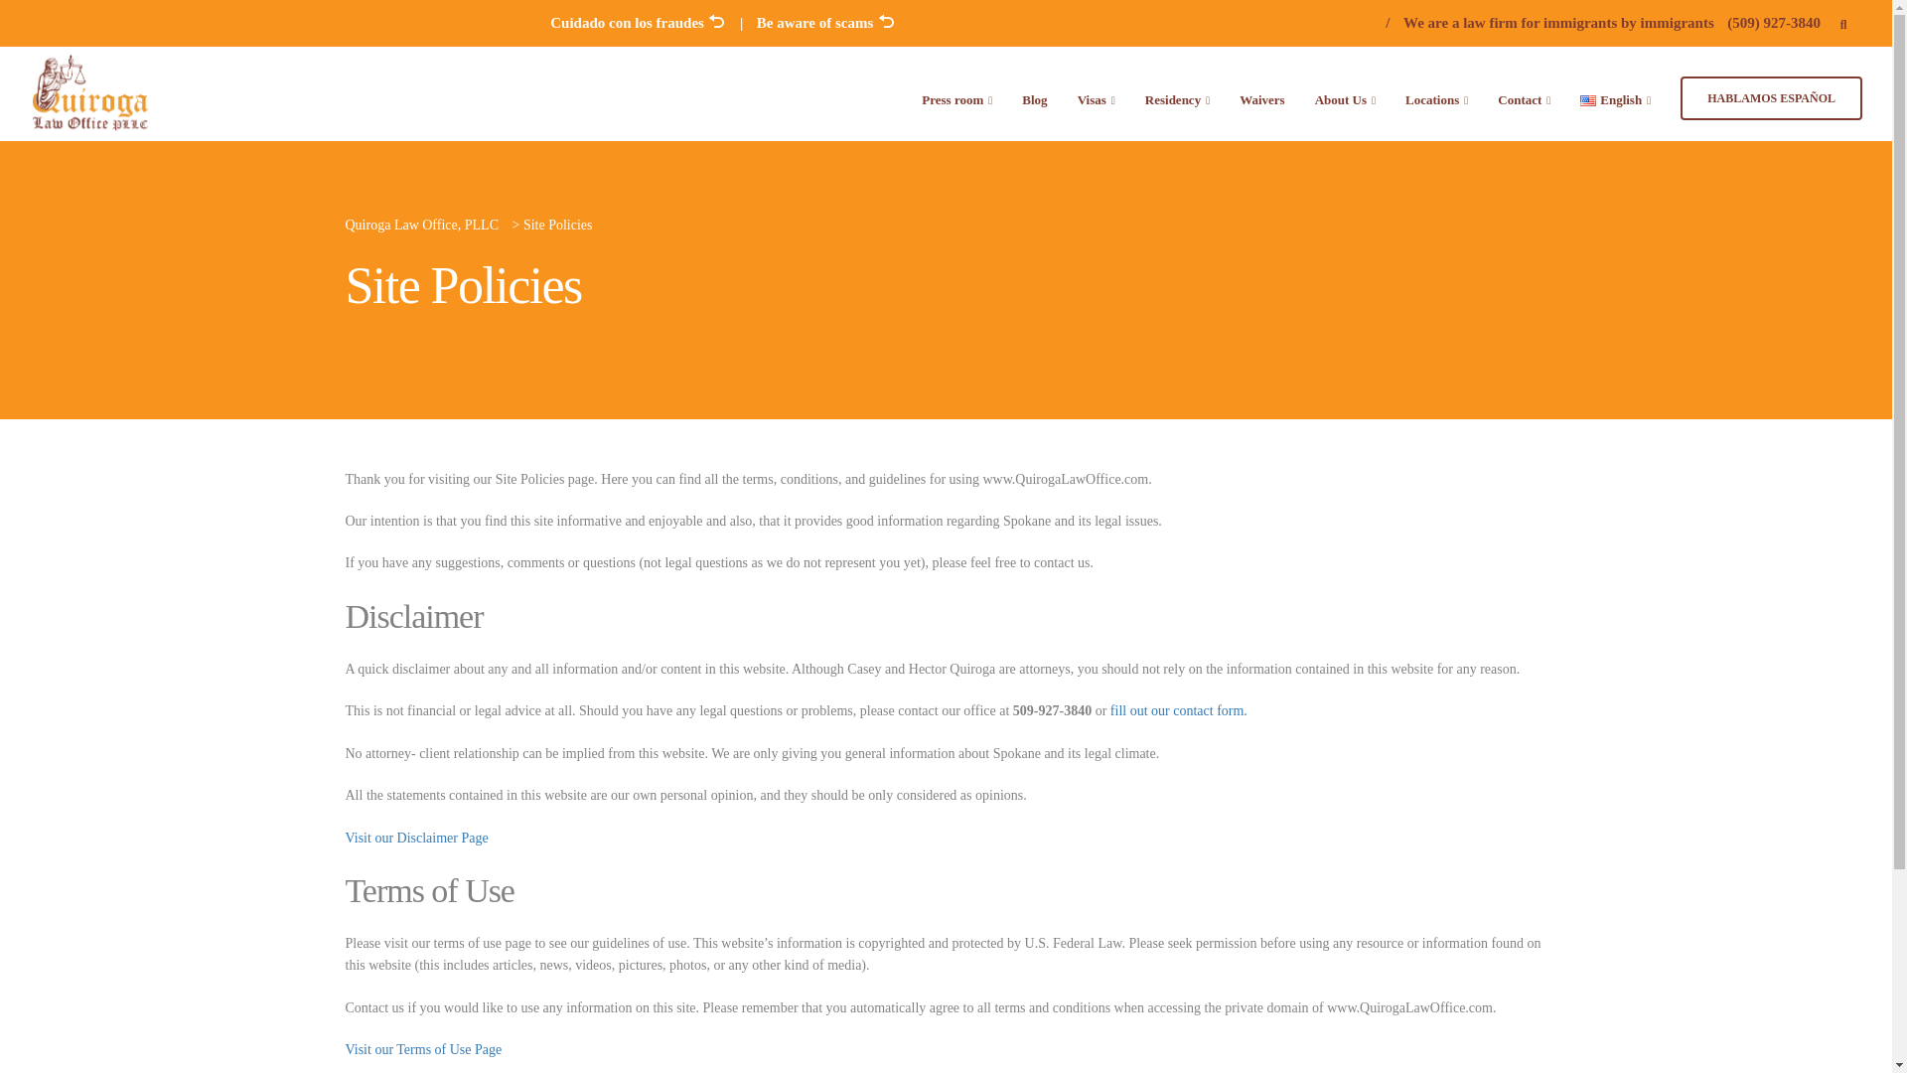  What do you see at coordinates (1261, 97) in the screenshot?
I see `Waivers` at bounding box center [1261, 97].